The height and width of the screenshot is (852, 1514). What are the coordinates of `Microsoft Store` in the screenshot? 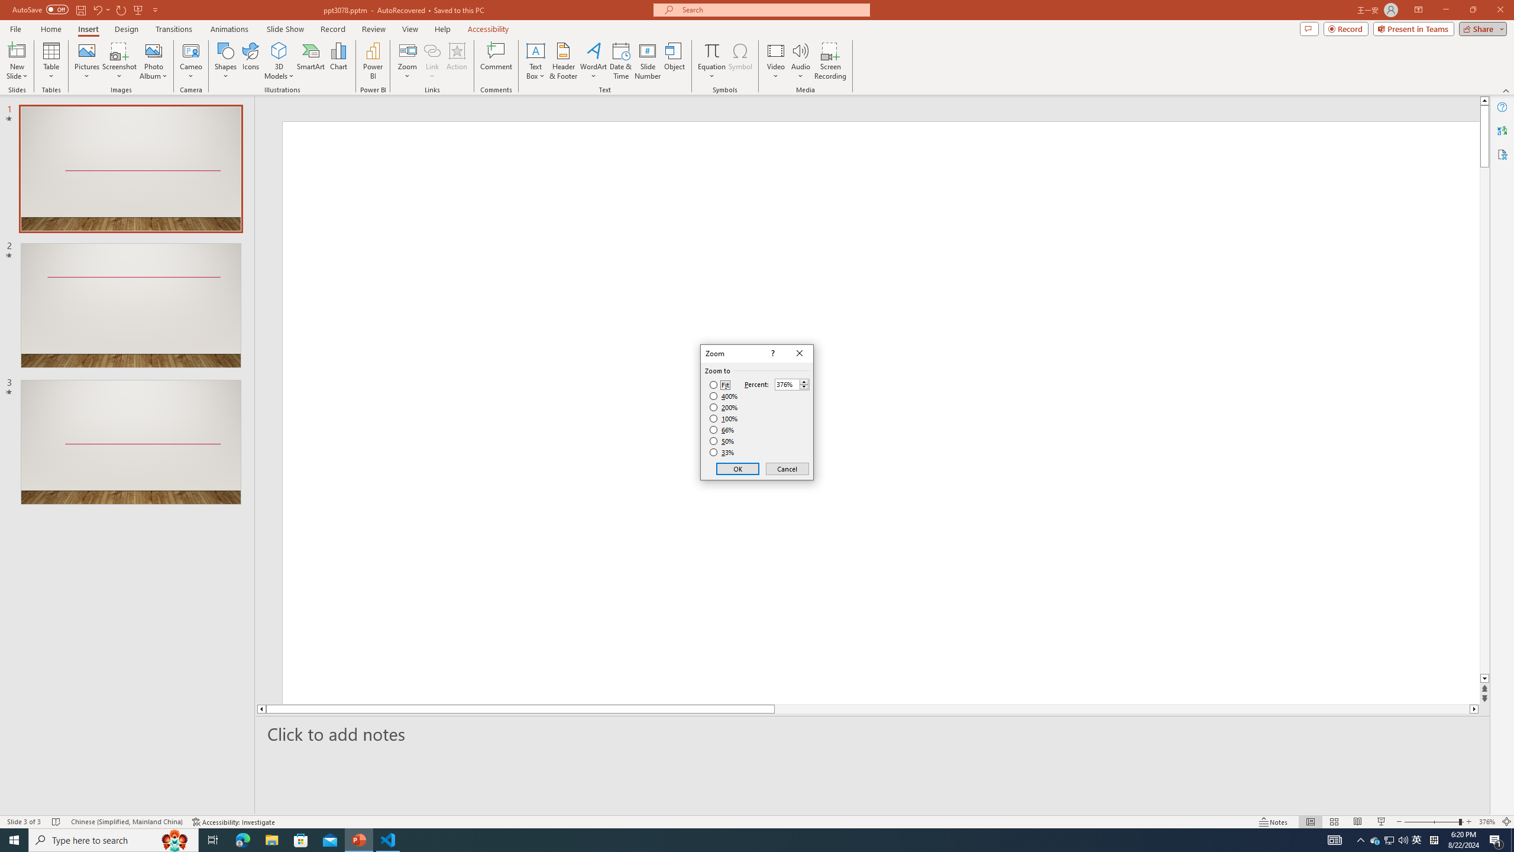 It's located at (86, 61).